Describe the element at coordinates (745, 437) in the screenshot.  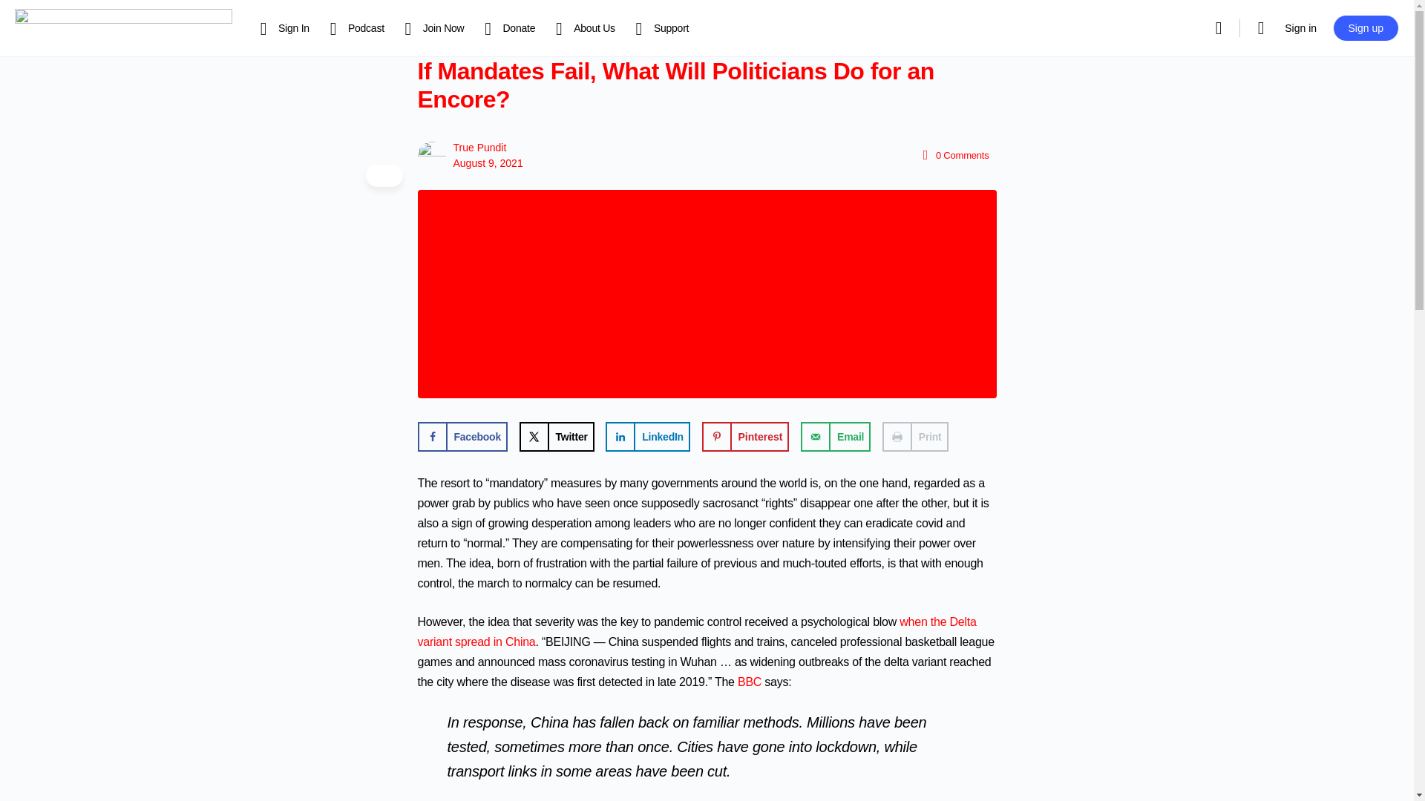
I see `Pinterest` at that location.